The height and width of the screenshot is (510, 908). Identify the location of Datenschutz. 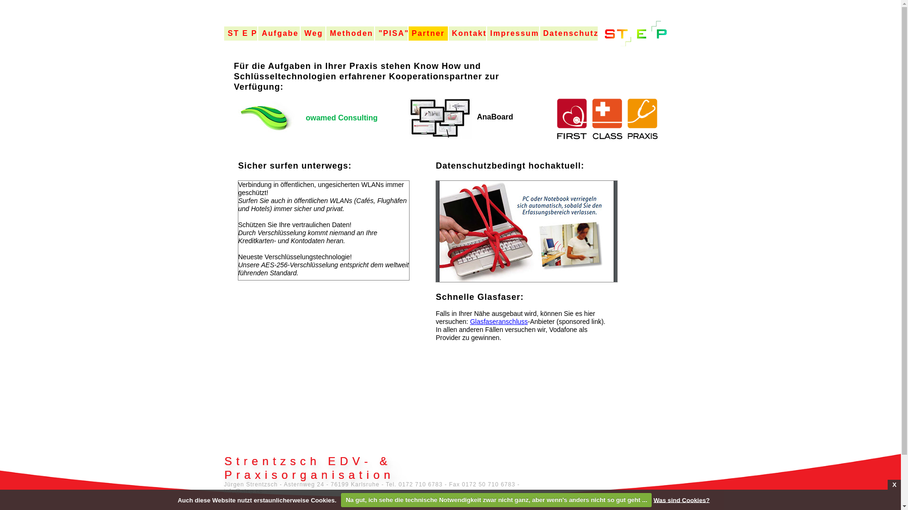
(569, 34).